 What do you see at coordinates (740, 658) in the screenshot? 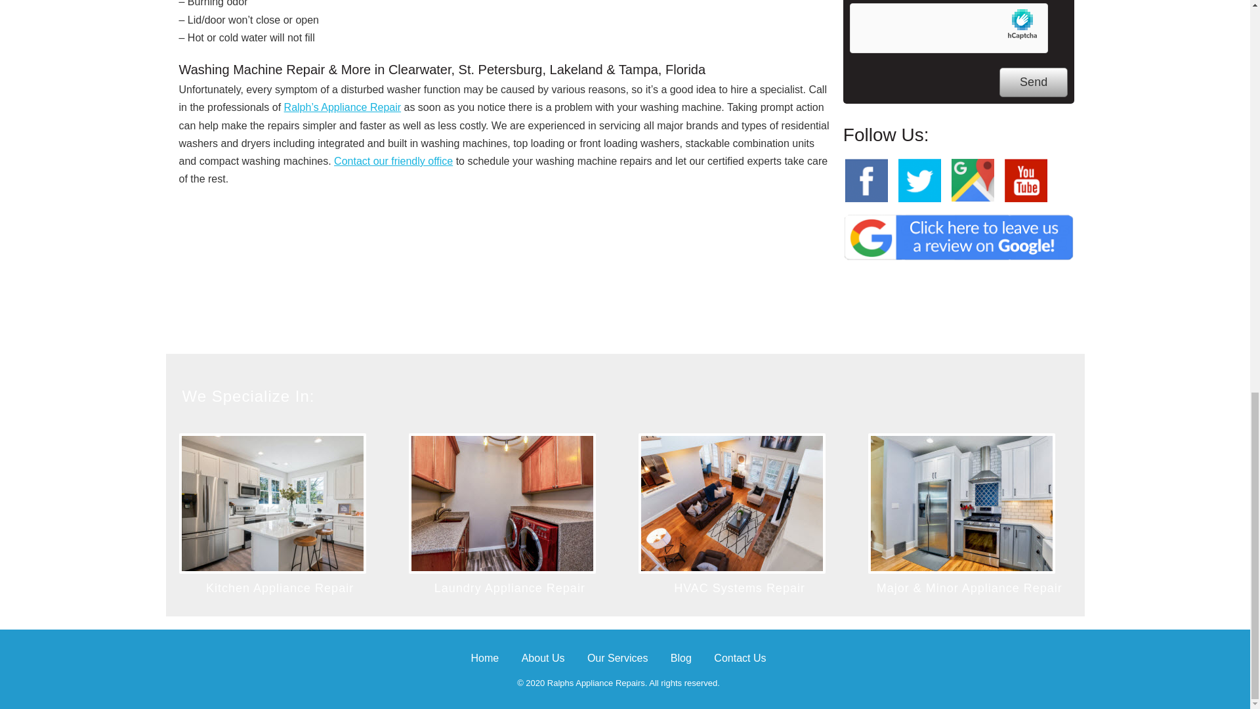
I see `Contact Us` at bounding box center [740, 658].